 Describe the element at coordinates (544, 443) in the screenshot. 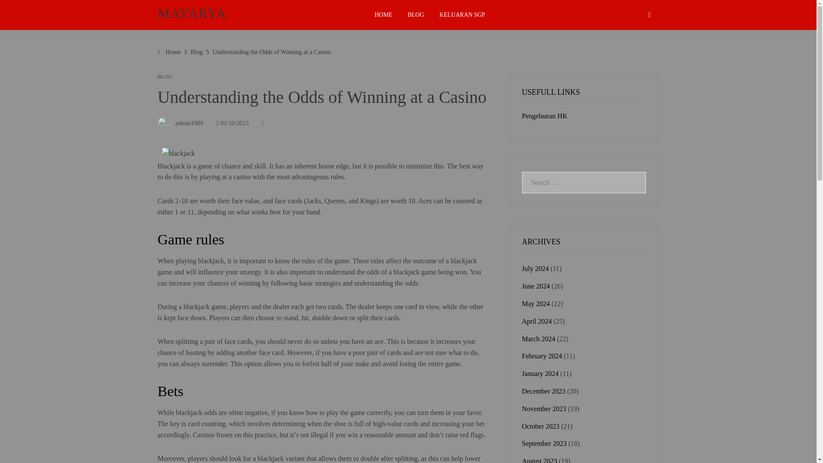

I see `September 2023` at that location.